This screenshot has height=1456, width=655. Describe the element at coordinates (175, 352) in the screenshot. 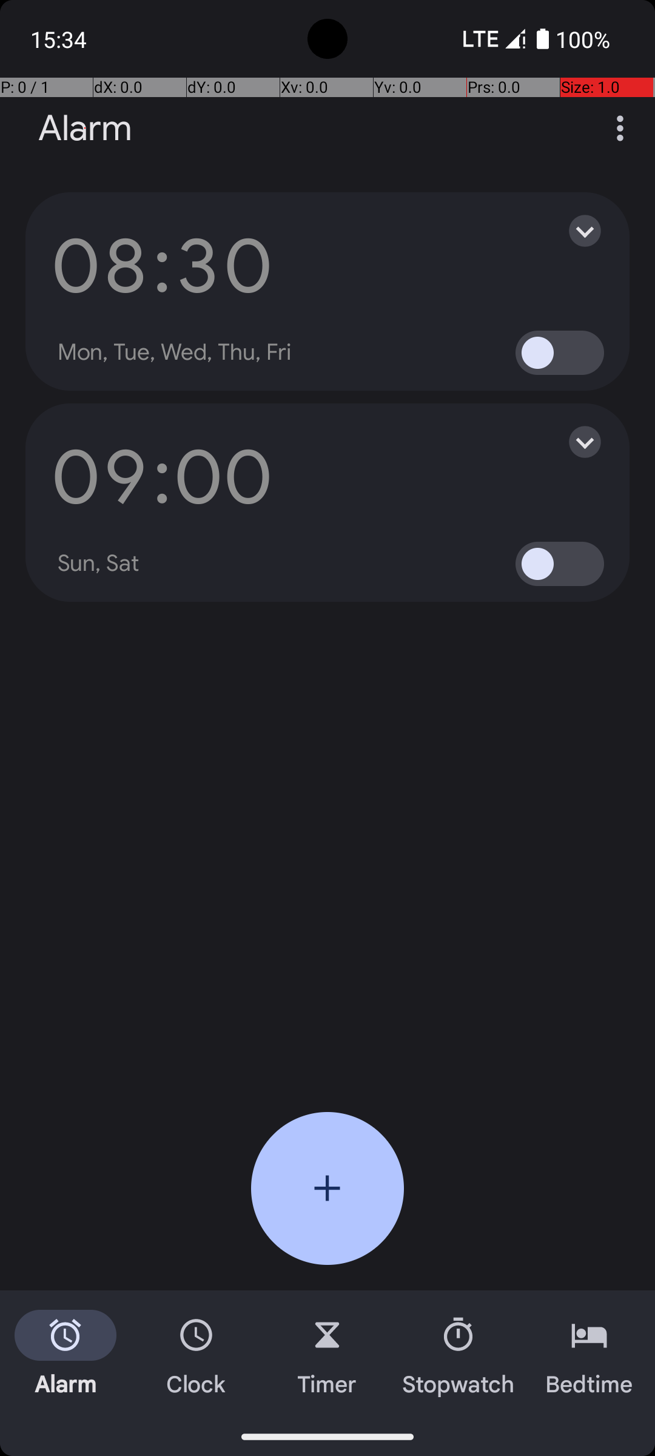

I see `Mon, Tue, Wed, Thu, Fri` at that location.